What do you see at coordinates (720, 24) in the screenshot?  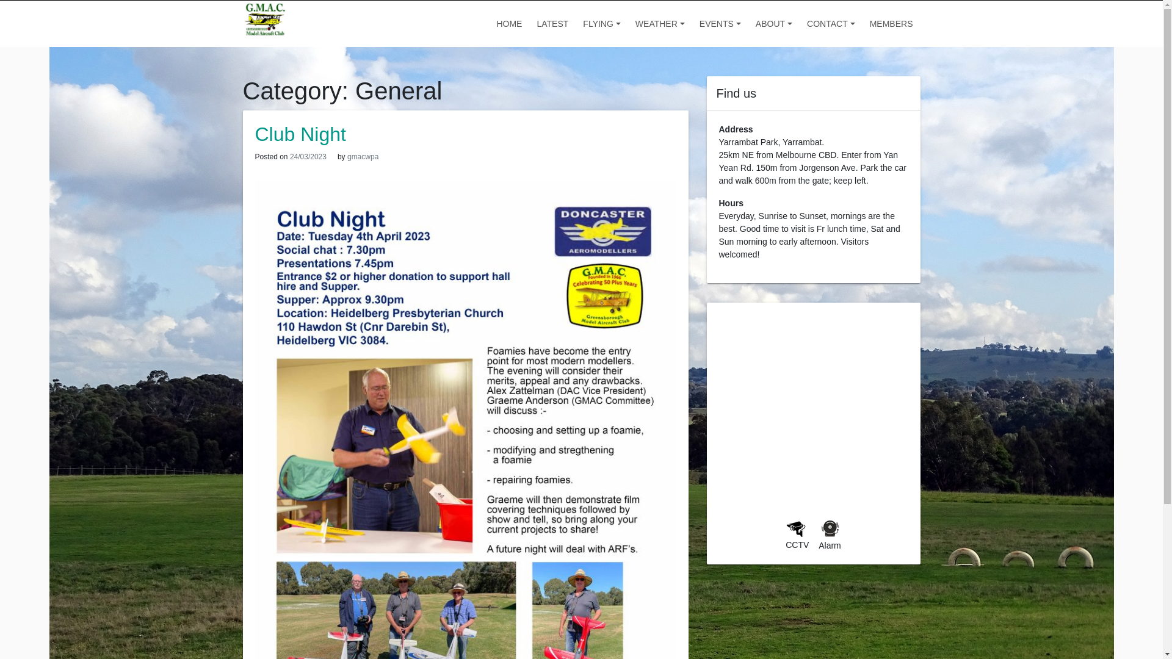 I see `EVENTS` at bounding box center [720, 24].